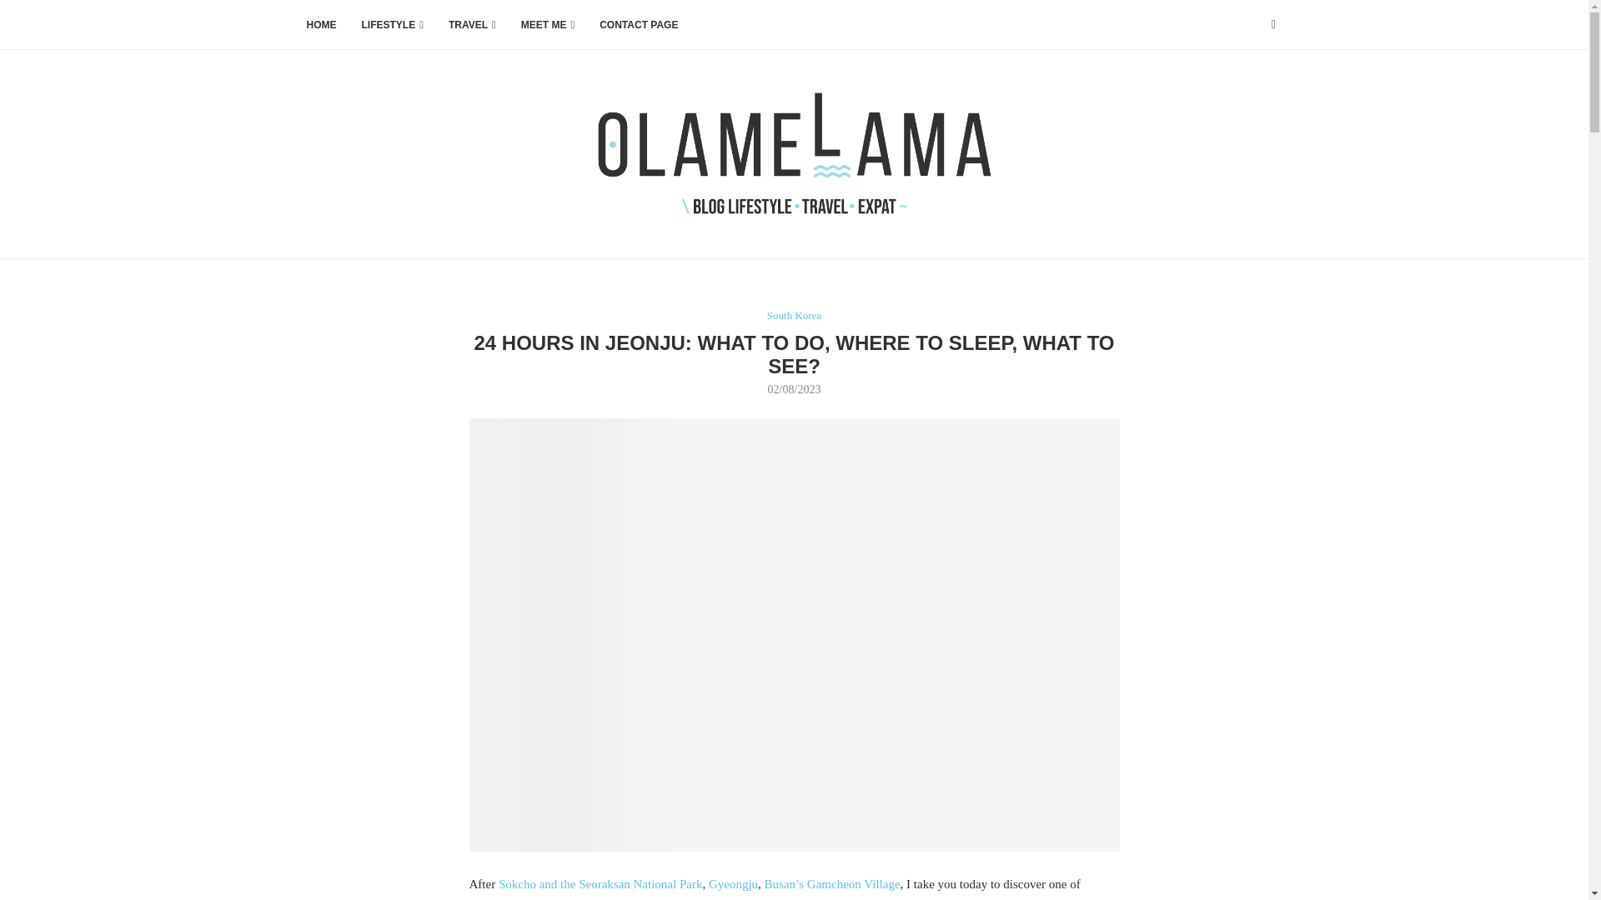  I want to click on MEET ME, so click(548, 25).